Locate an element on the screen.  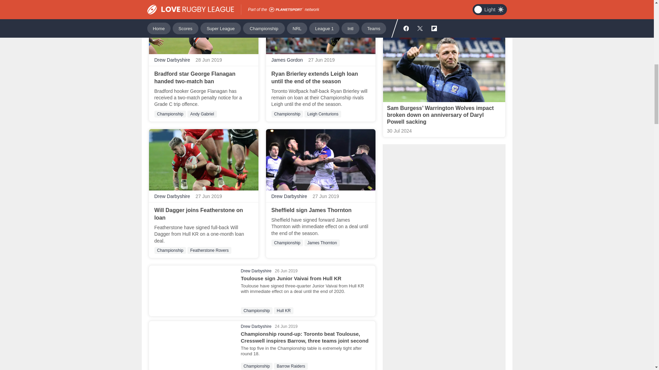
Championship is located at coordinates (170, 114).